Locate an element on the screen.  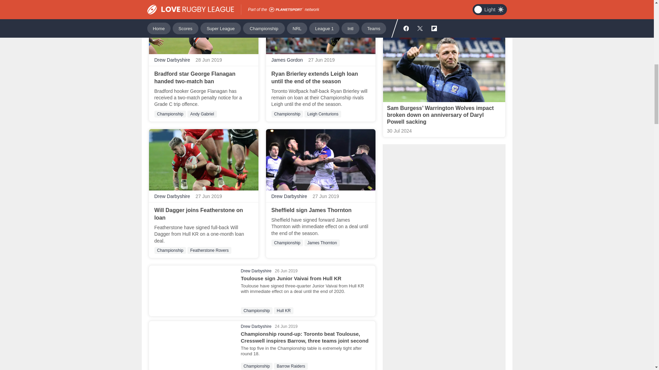
Championship is located at coordinates (170, 114).